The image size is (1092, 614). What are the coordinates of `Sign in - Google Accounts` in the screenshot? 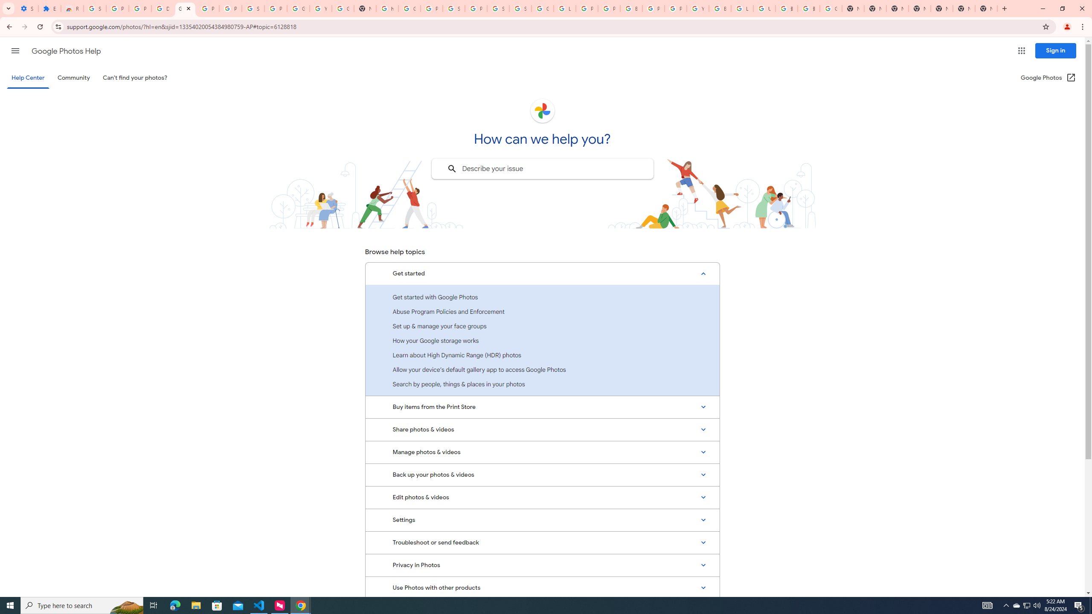 It's located at (454, 9).